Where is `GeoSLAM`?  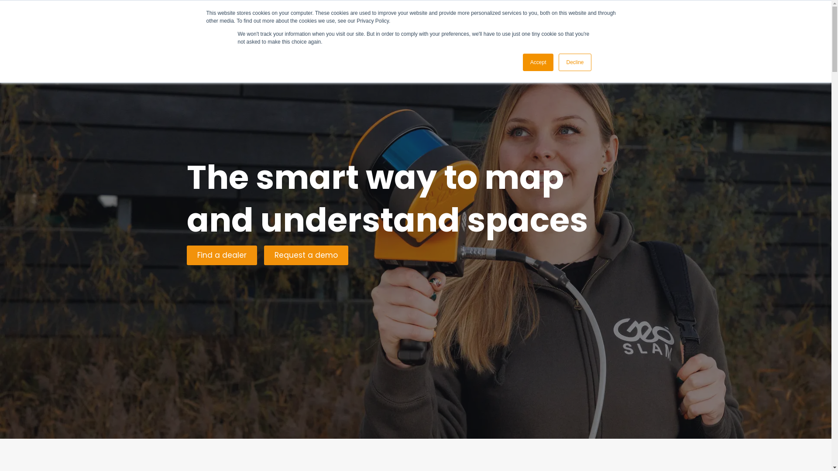 GeoSLAM is located at coordinates (186, 24).